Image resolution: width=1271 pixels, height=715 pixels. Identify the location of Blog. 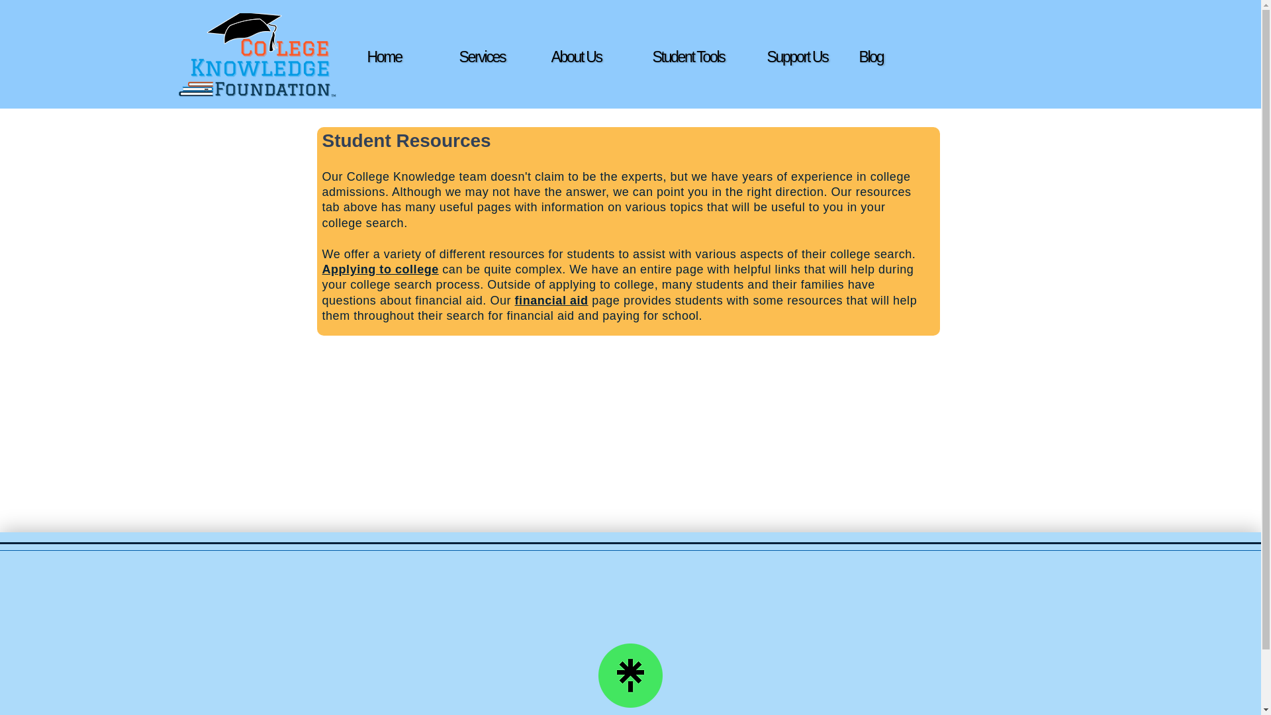
(894, 57).